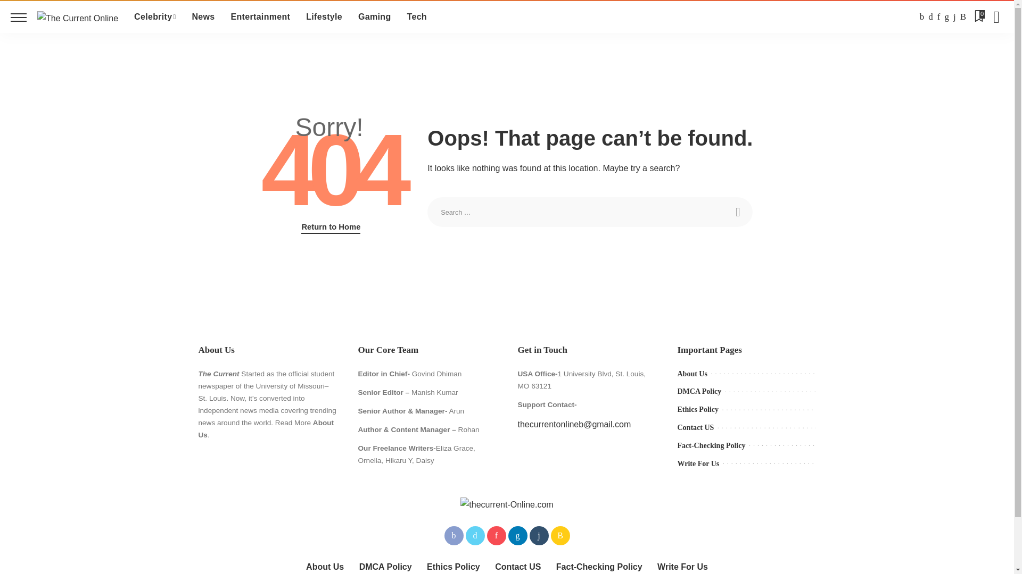 The image size is (1022, 574). What do you see at coordinates (374, 17) in the screenshot?
I see `Gaming` at bounding box center [374, 17].